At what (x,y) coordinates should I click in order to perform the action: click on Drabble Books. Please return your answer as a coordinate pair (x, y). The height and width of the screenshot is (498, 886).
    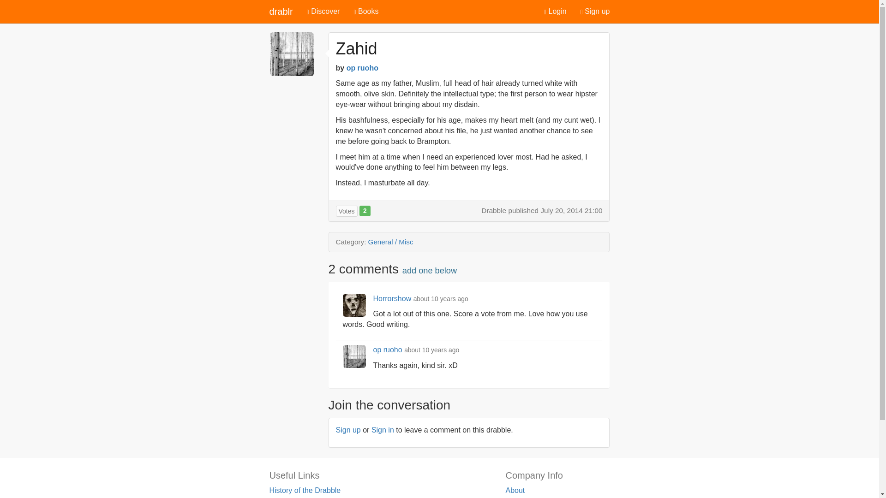
    Looking at the image, I should click on (293, 497).